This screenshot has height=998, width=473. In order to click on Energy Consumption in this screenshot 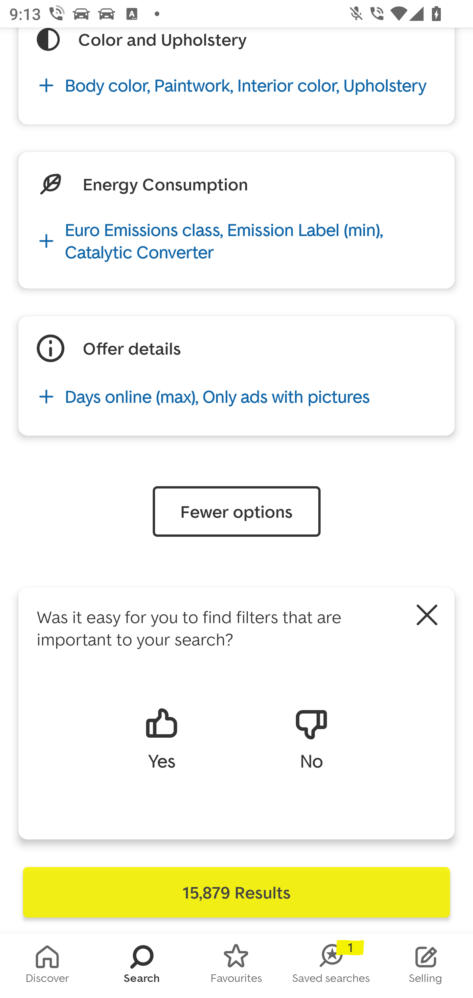, I will do `click(165, 184)`.